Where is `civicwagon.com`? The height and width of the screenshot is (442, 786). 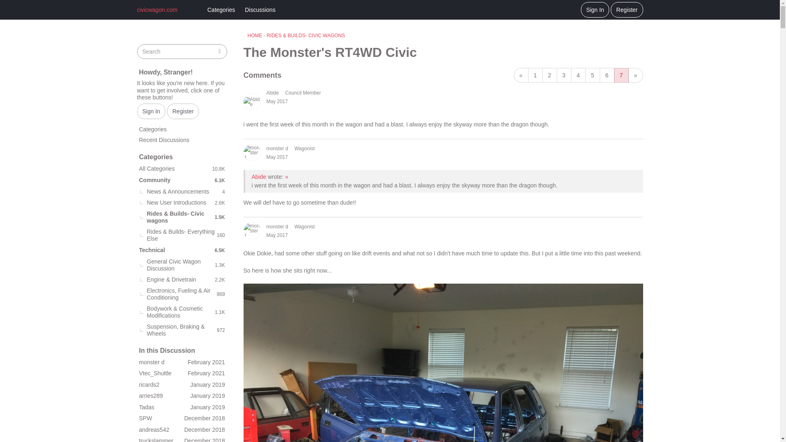
civicwagon.com is located at coordinates (169, 9).